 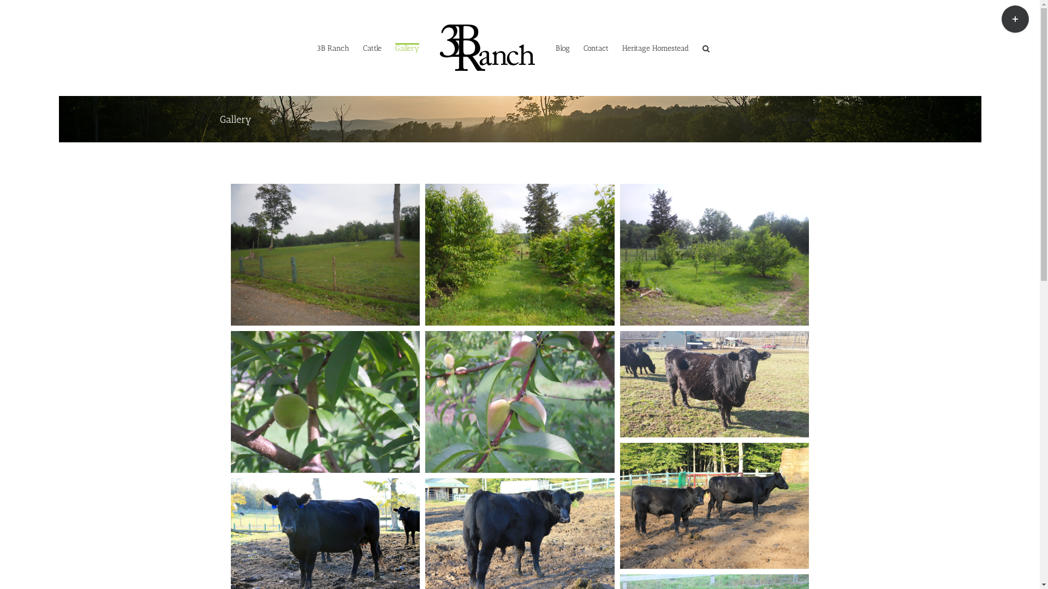 I want to click on IMG_1095, so click(x=715, y=506).